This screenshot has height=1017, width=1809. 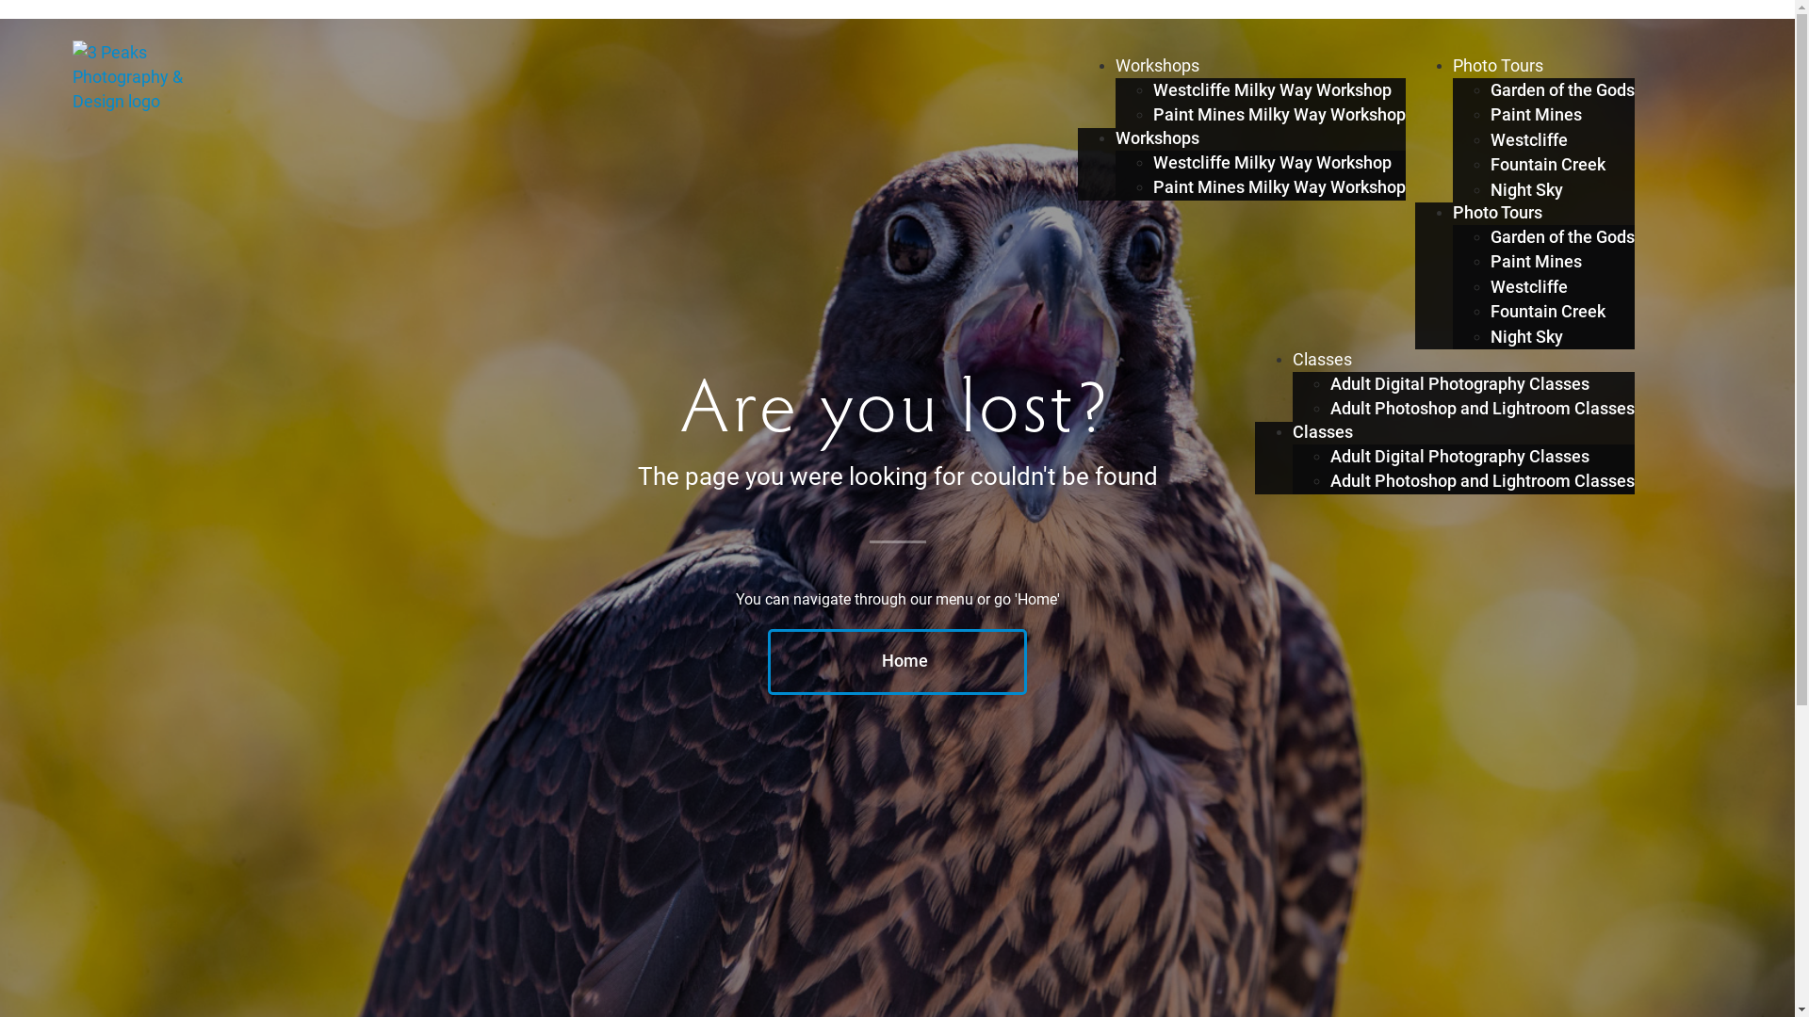 I want to click on Westcliffe, so click(x=1529, y=287).